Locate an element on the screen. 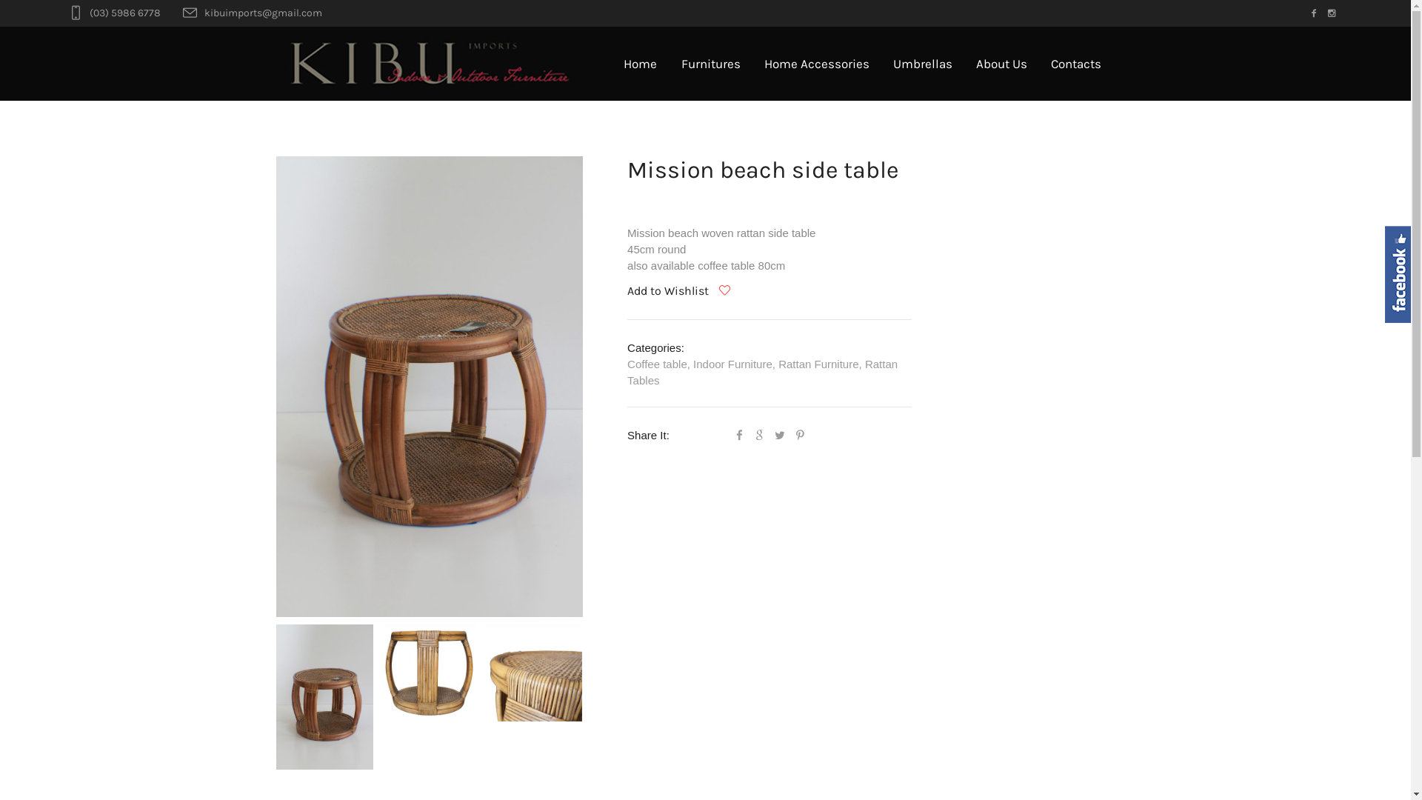 The width and height of the screenshot is (1422, 800). Home Accessories is located at coordinates (817, 64).